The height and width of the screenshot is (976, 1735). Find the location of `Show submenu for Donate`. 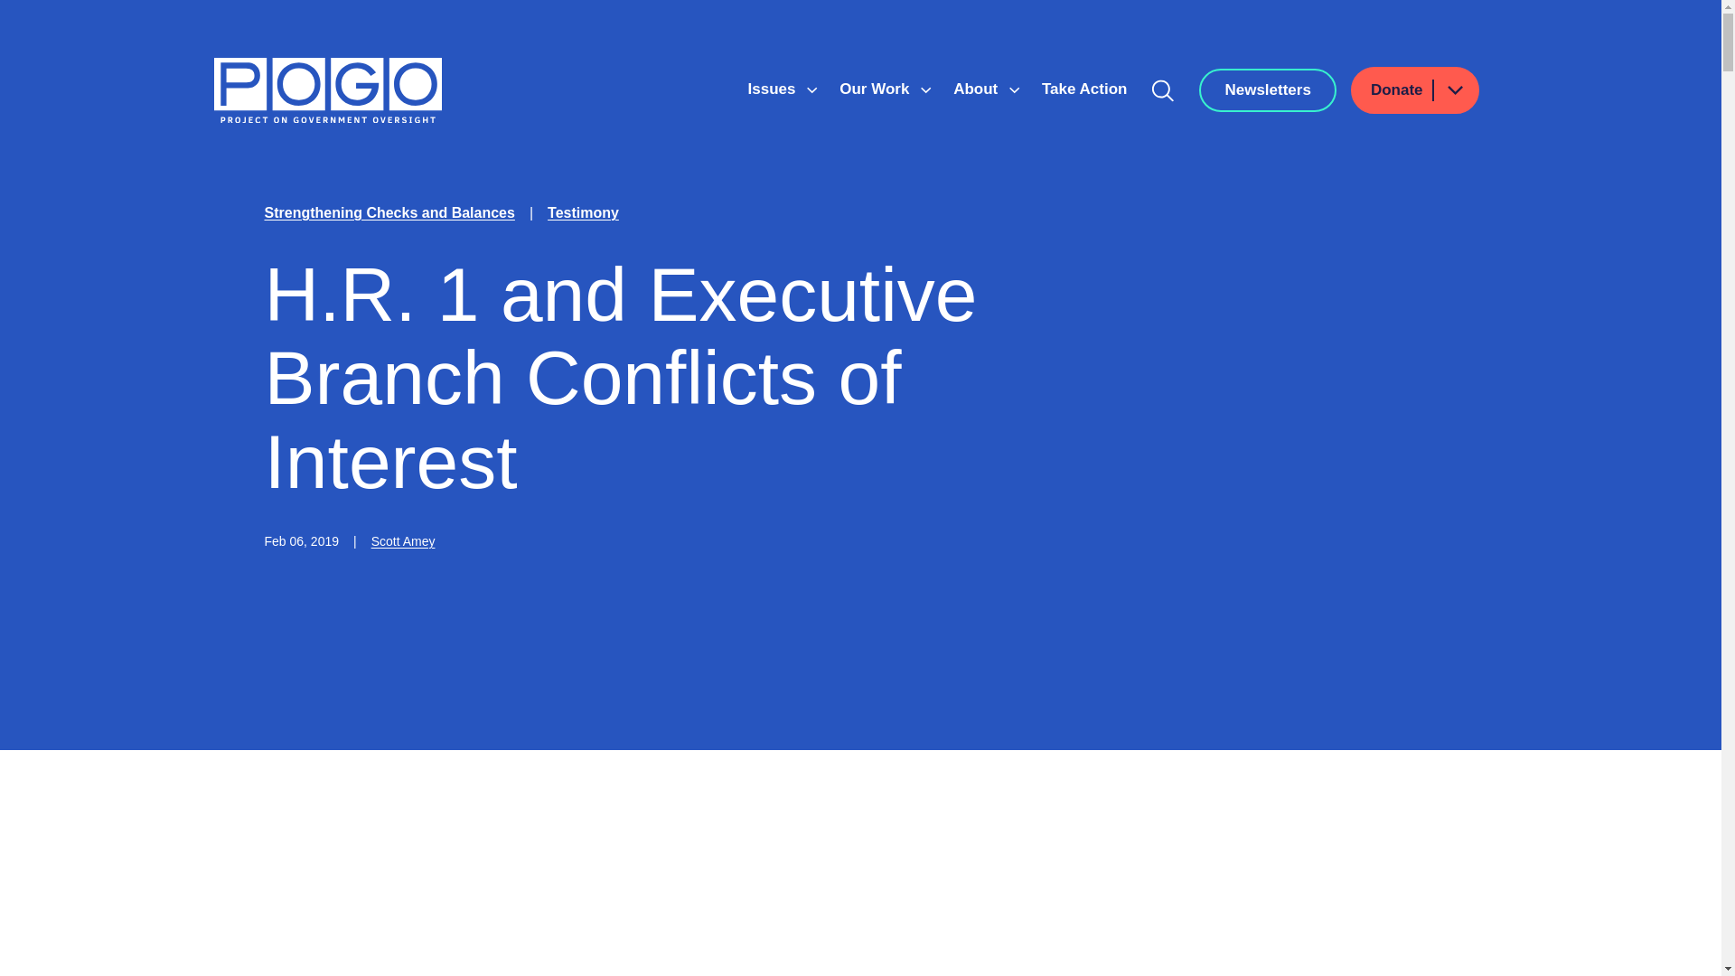

Show submenu for Donate is located at coordinates (1454, 90).